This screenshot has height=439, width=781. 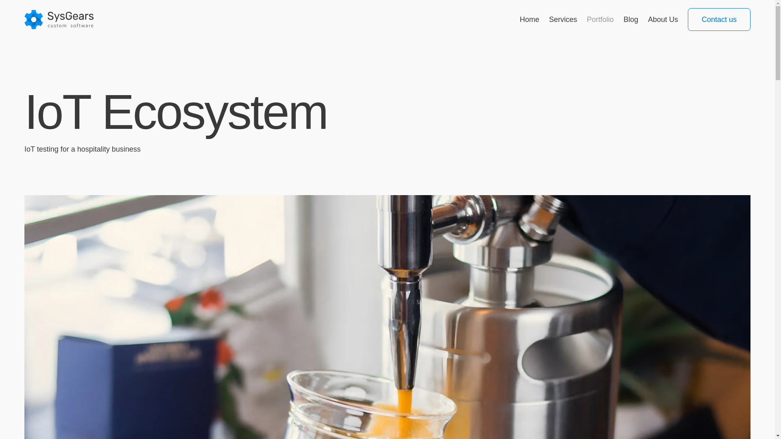 What do you see at coordinates (563, 20) in the screenshot?
I see `Services` at bounding box center [563, 20].